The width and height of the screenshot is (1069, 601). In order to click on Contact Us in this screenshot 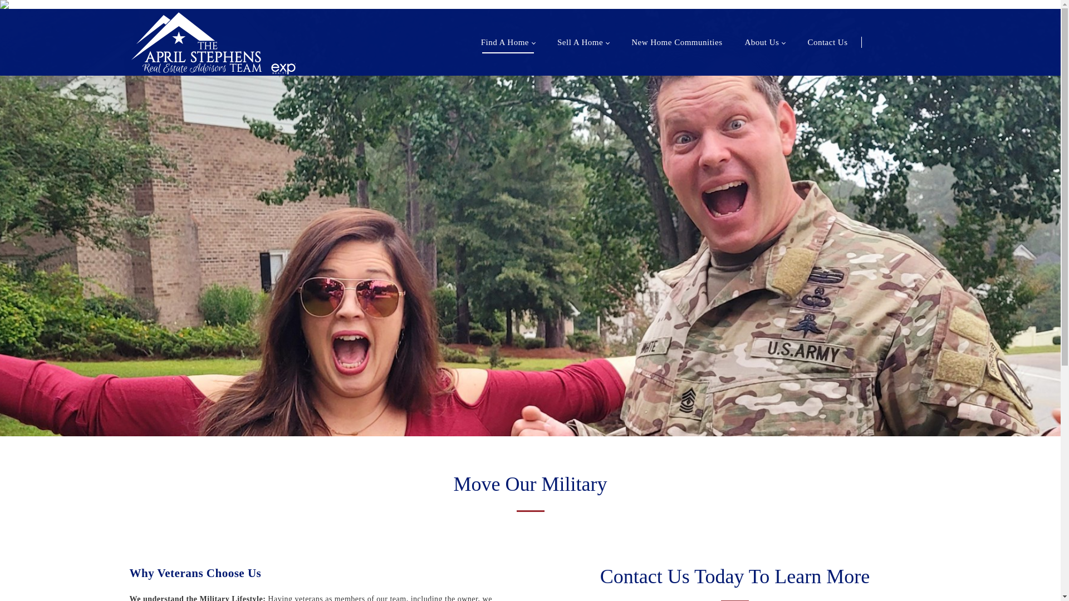, I will do `click(827, 42)`.